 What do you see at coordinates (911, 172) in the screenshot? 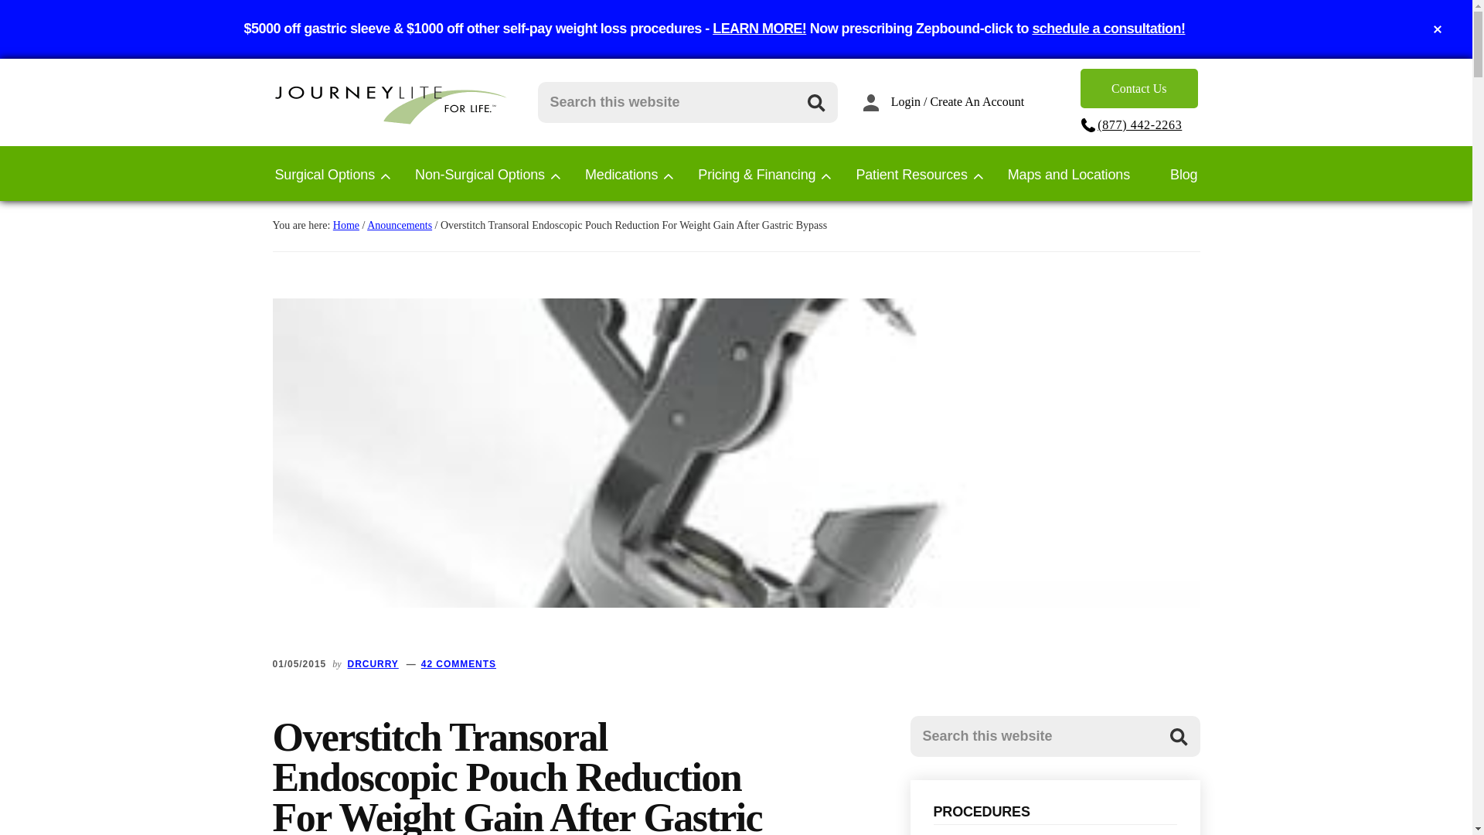
I see `Patient Resources` at bounding box center [911, 172].